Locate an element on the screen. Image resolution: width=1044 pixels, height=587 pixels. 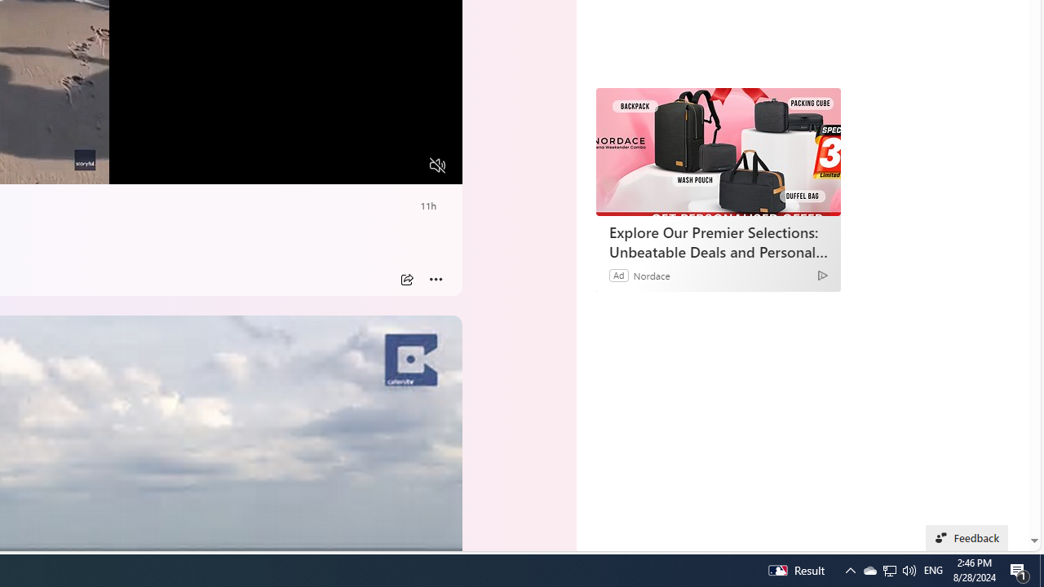
Ad Choice is located at coordinates (822, 274).